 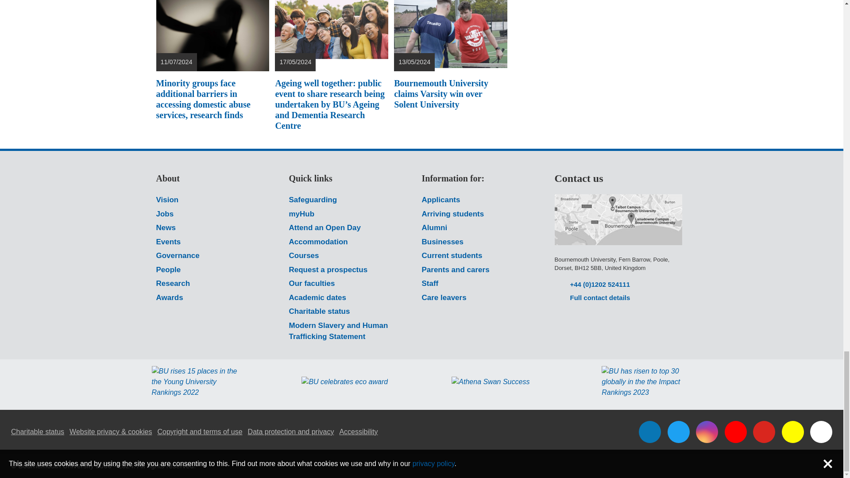 What do you see at coordinates (331, 35) in the screenshot?
I see `A group of older people sat outside laughing` at bounding box center [331, 35].